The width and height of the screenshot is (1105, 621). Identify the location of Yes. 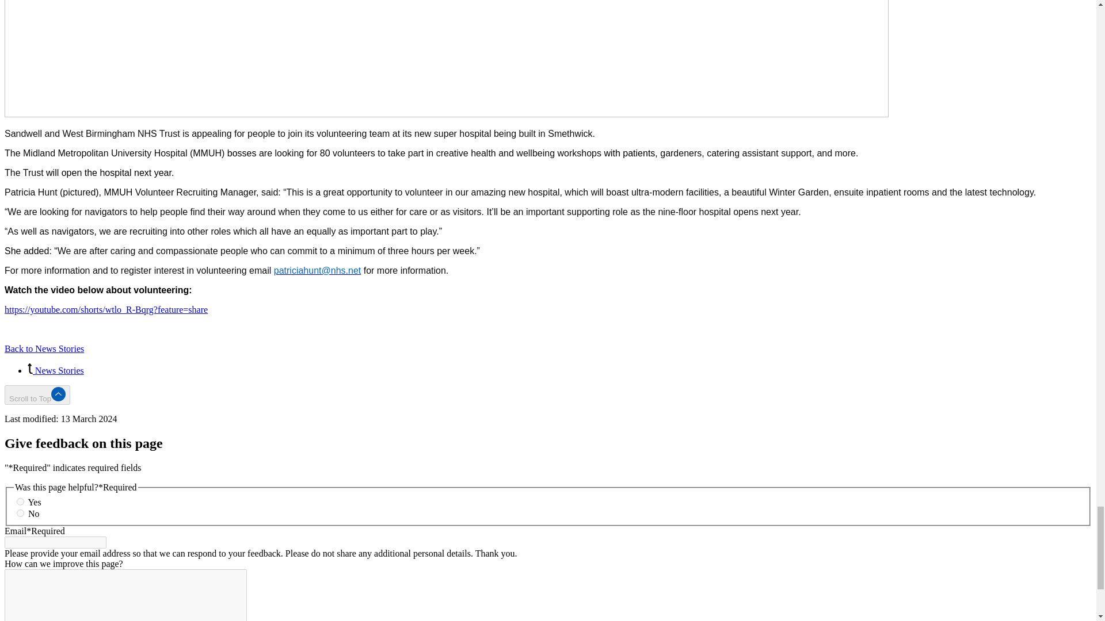
(20, 501).